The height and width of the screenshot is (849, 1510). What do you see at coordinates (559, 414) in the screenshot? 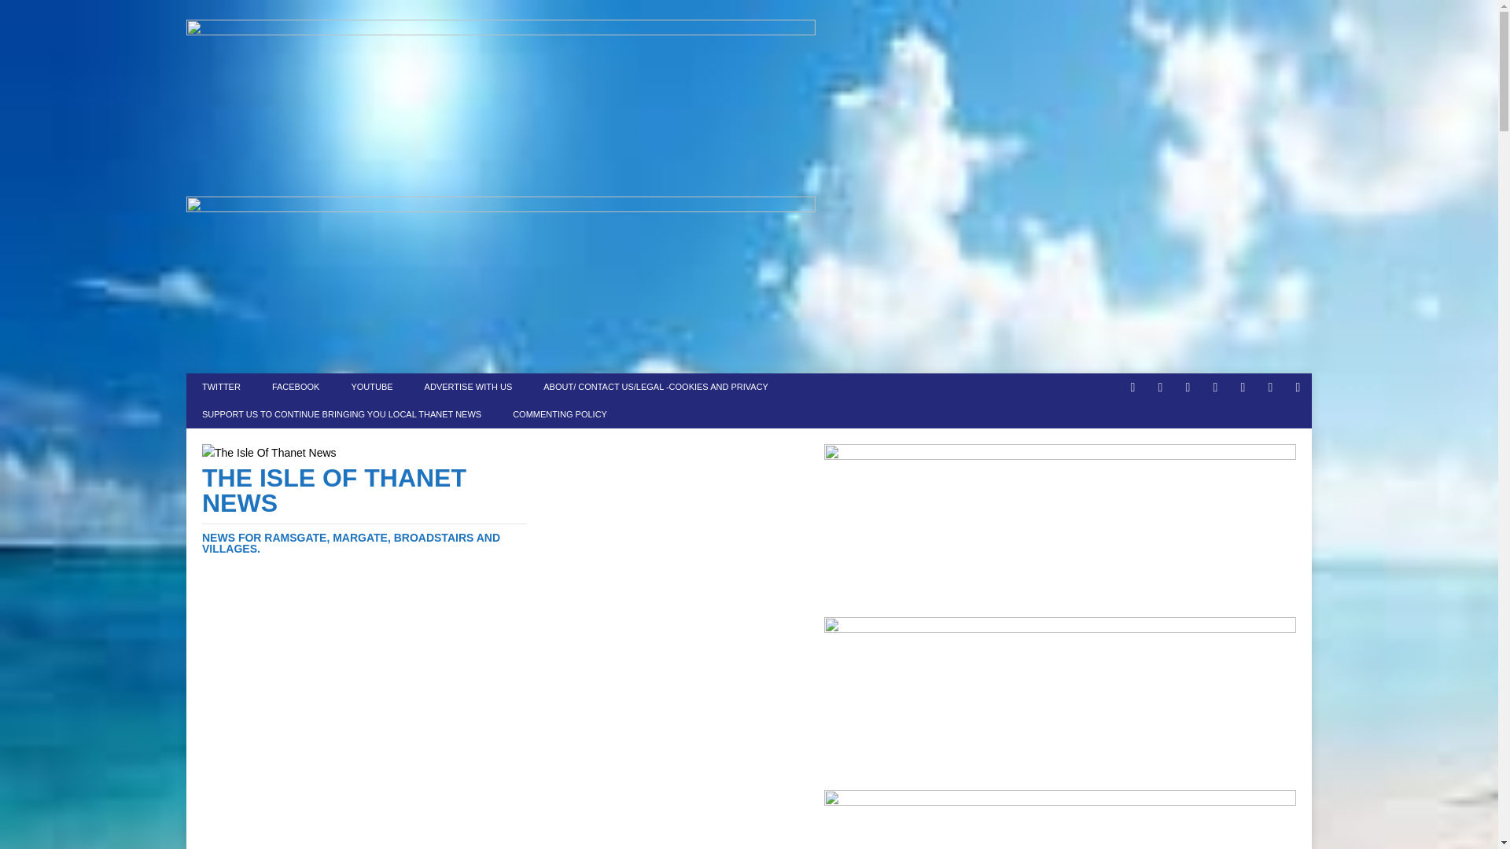
I see `COMMENTING POLICY` at bounding box center [559, 414].